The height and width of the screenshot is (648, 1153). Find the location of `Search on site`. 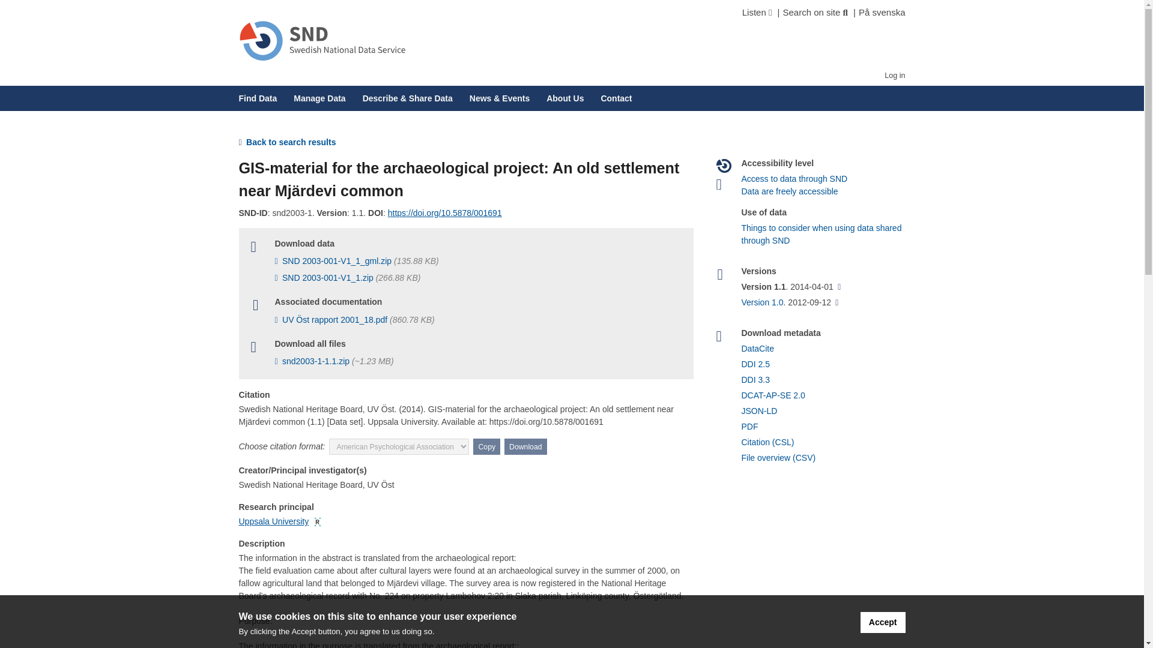

Search on site is located at coordinates (811, 12).